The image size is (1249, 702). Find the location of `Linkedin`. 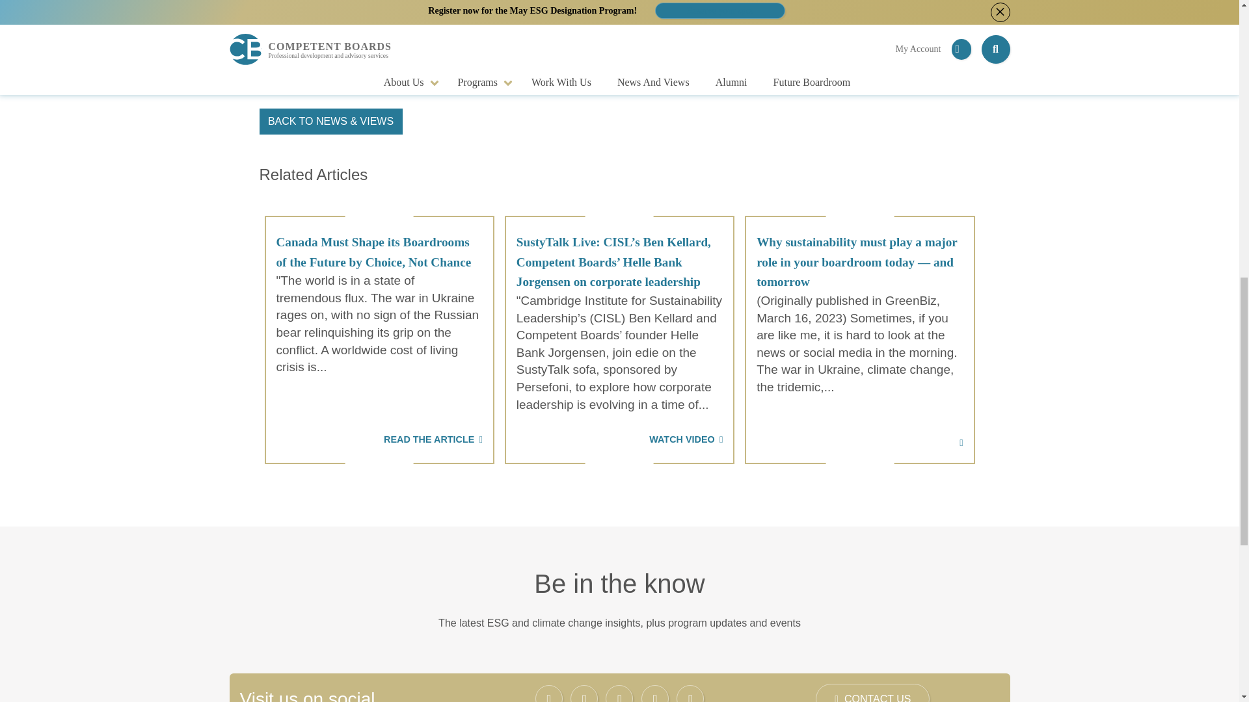

Linkedin is located at coordinates (654, 694).